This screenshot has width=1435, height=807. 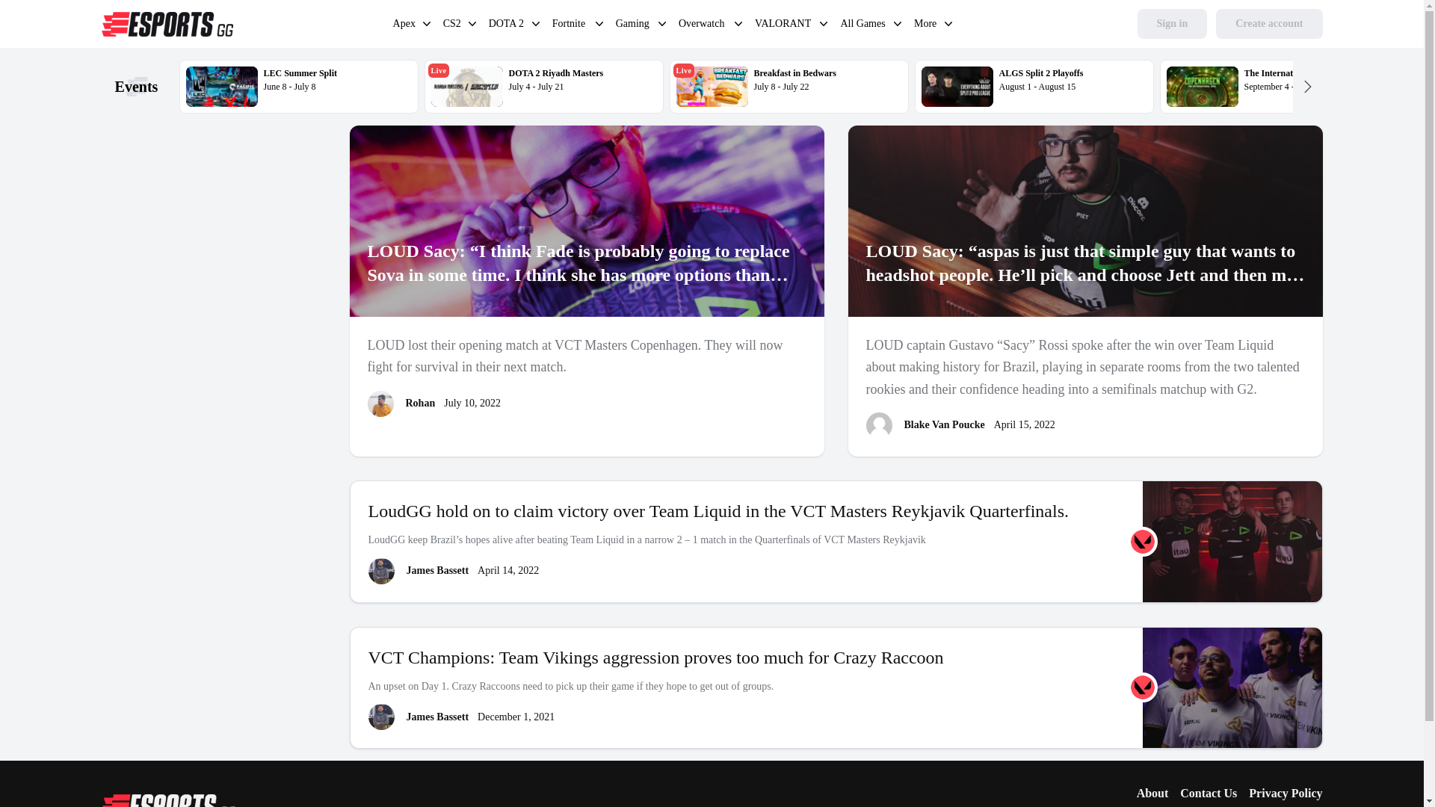 I want to click on DOTA 2, so click(x=404, y=25).